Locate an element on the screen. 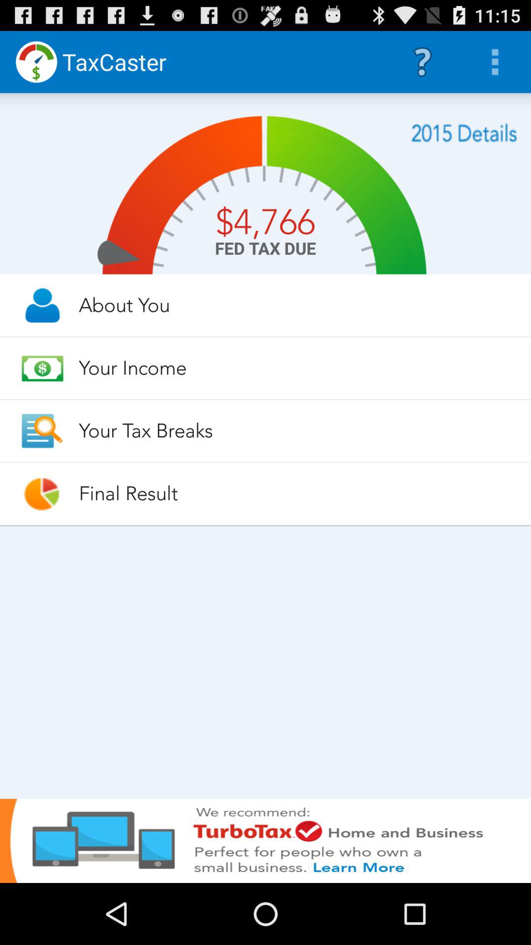 Image resolution: width=531 pixels, height=945 pixels. click about you item is located at coordinates (296, 305).